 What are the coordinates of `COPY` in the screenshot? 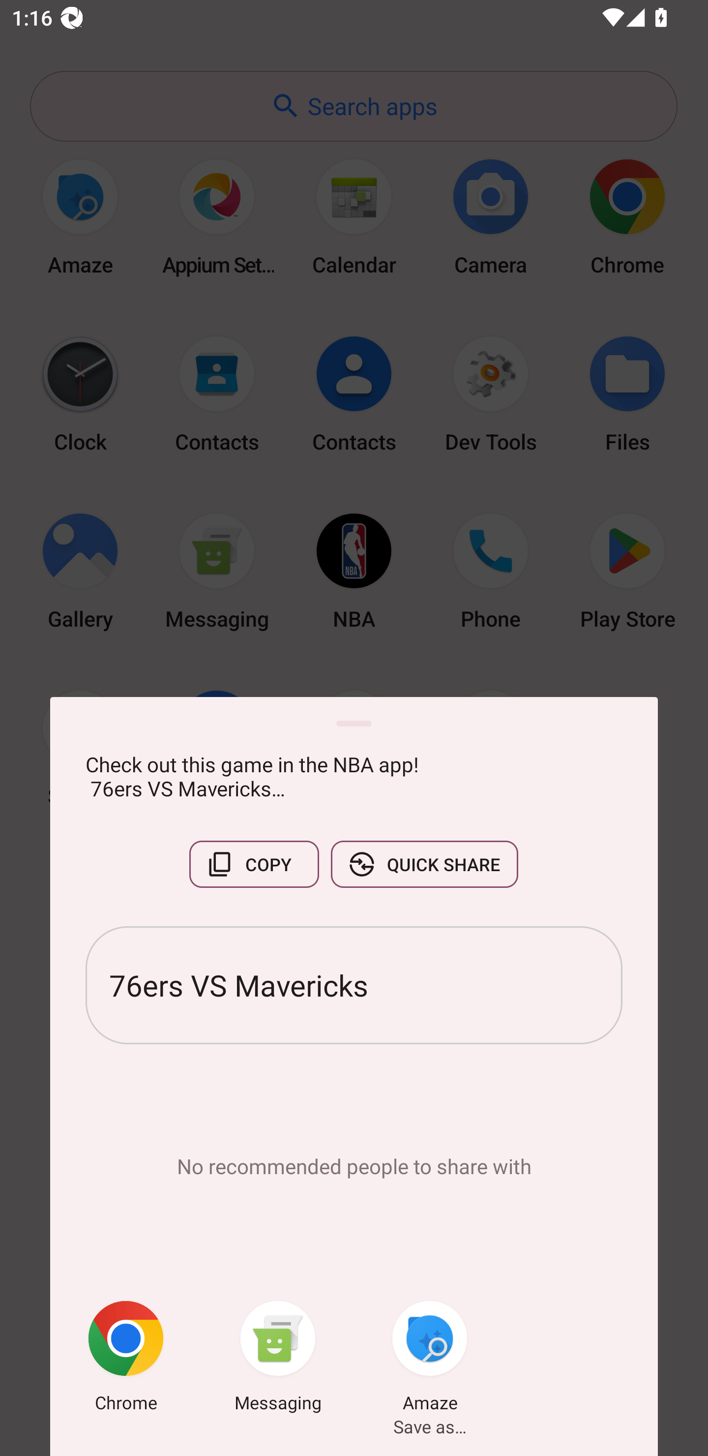 It's located at (254, 864).